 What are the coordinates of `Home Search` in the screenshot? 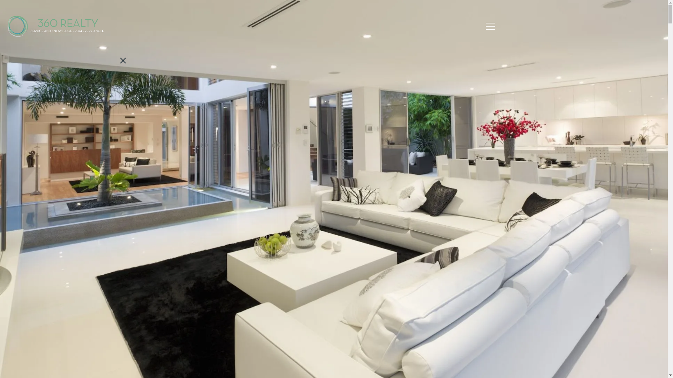 It's located at (70, 164).